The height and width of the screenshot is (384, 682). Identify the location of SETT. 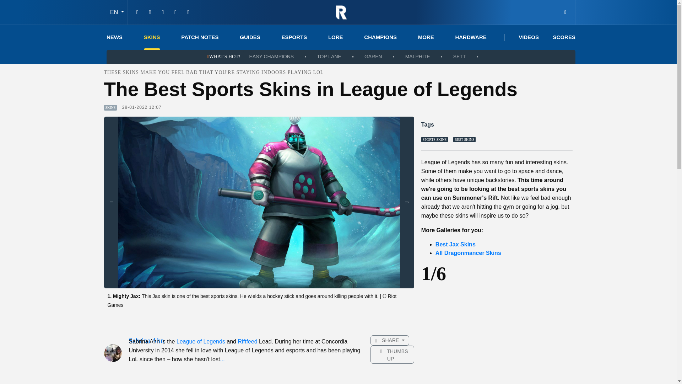
(460, 57).